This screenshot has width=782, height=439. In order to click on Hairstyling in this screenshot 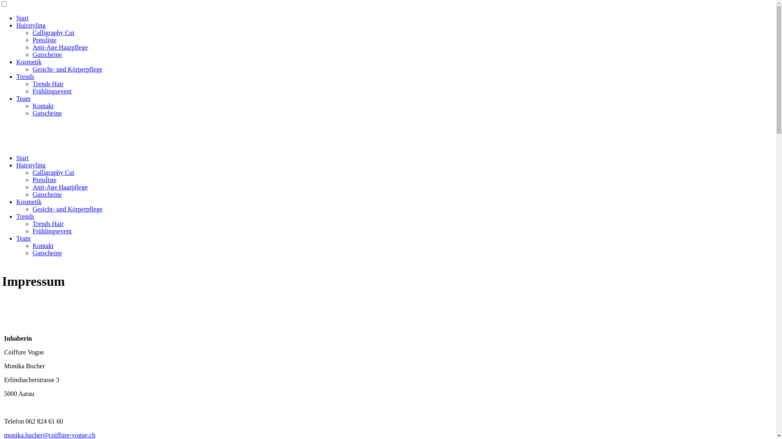, I will do `click(31, 25)`.